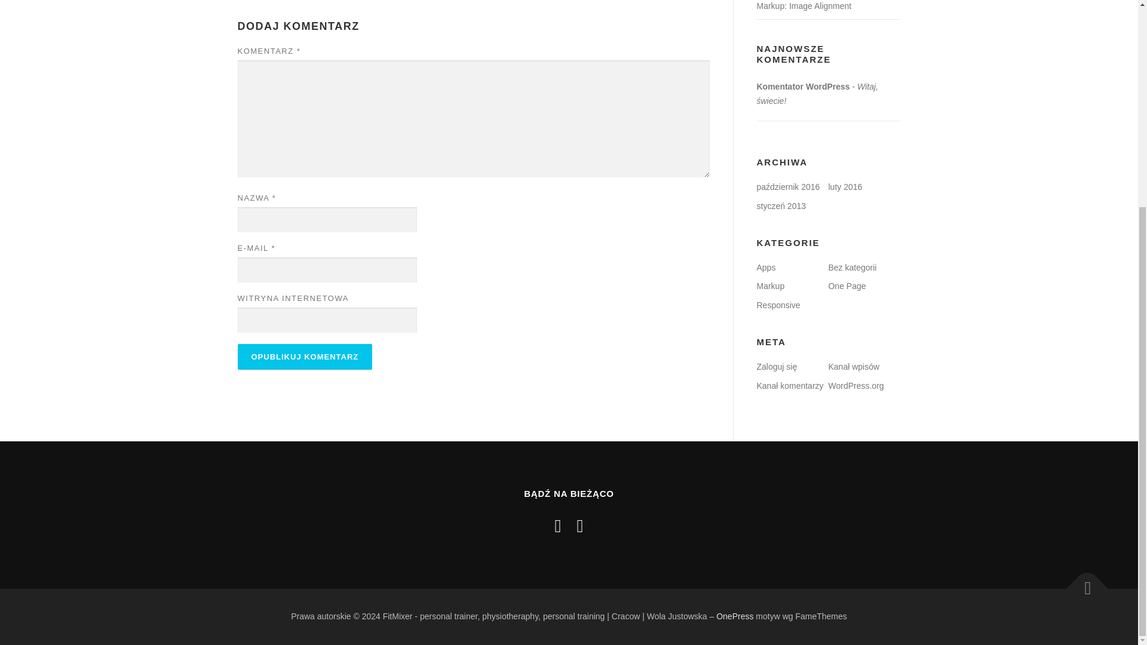 This screenshot has height=645, width=1147. What do you see at coordinates (845, 186) in the screenshot?
I see `luty 2016` at bounding box center [845, 186].